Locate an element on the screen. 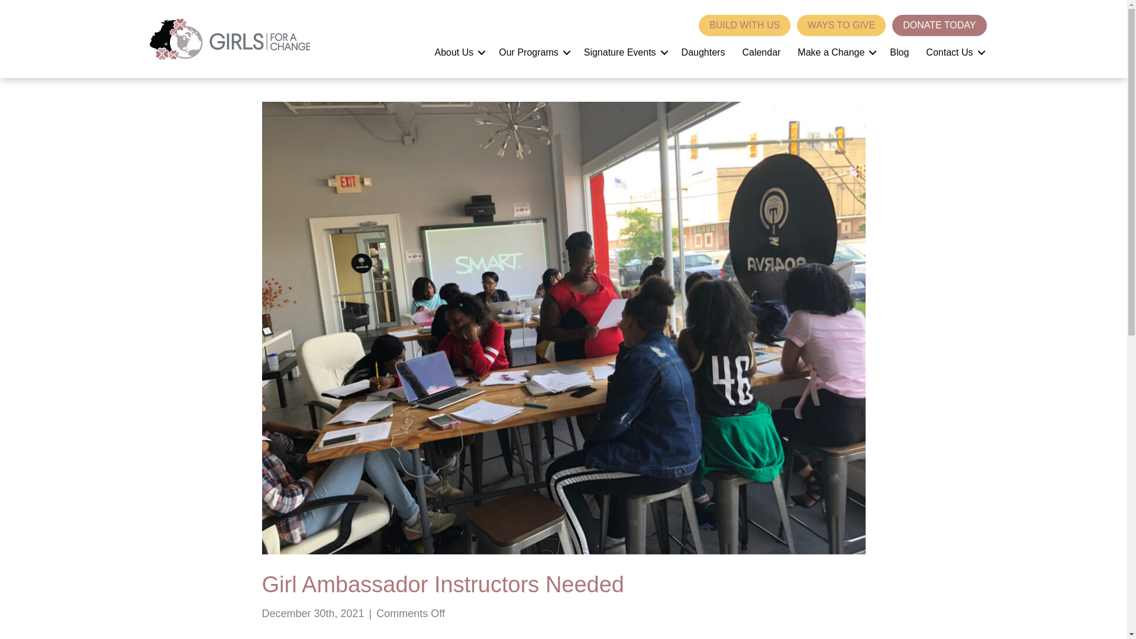 The image size is (1136, 639). Daughters is located at coordinates (703, 52).